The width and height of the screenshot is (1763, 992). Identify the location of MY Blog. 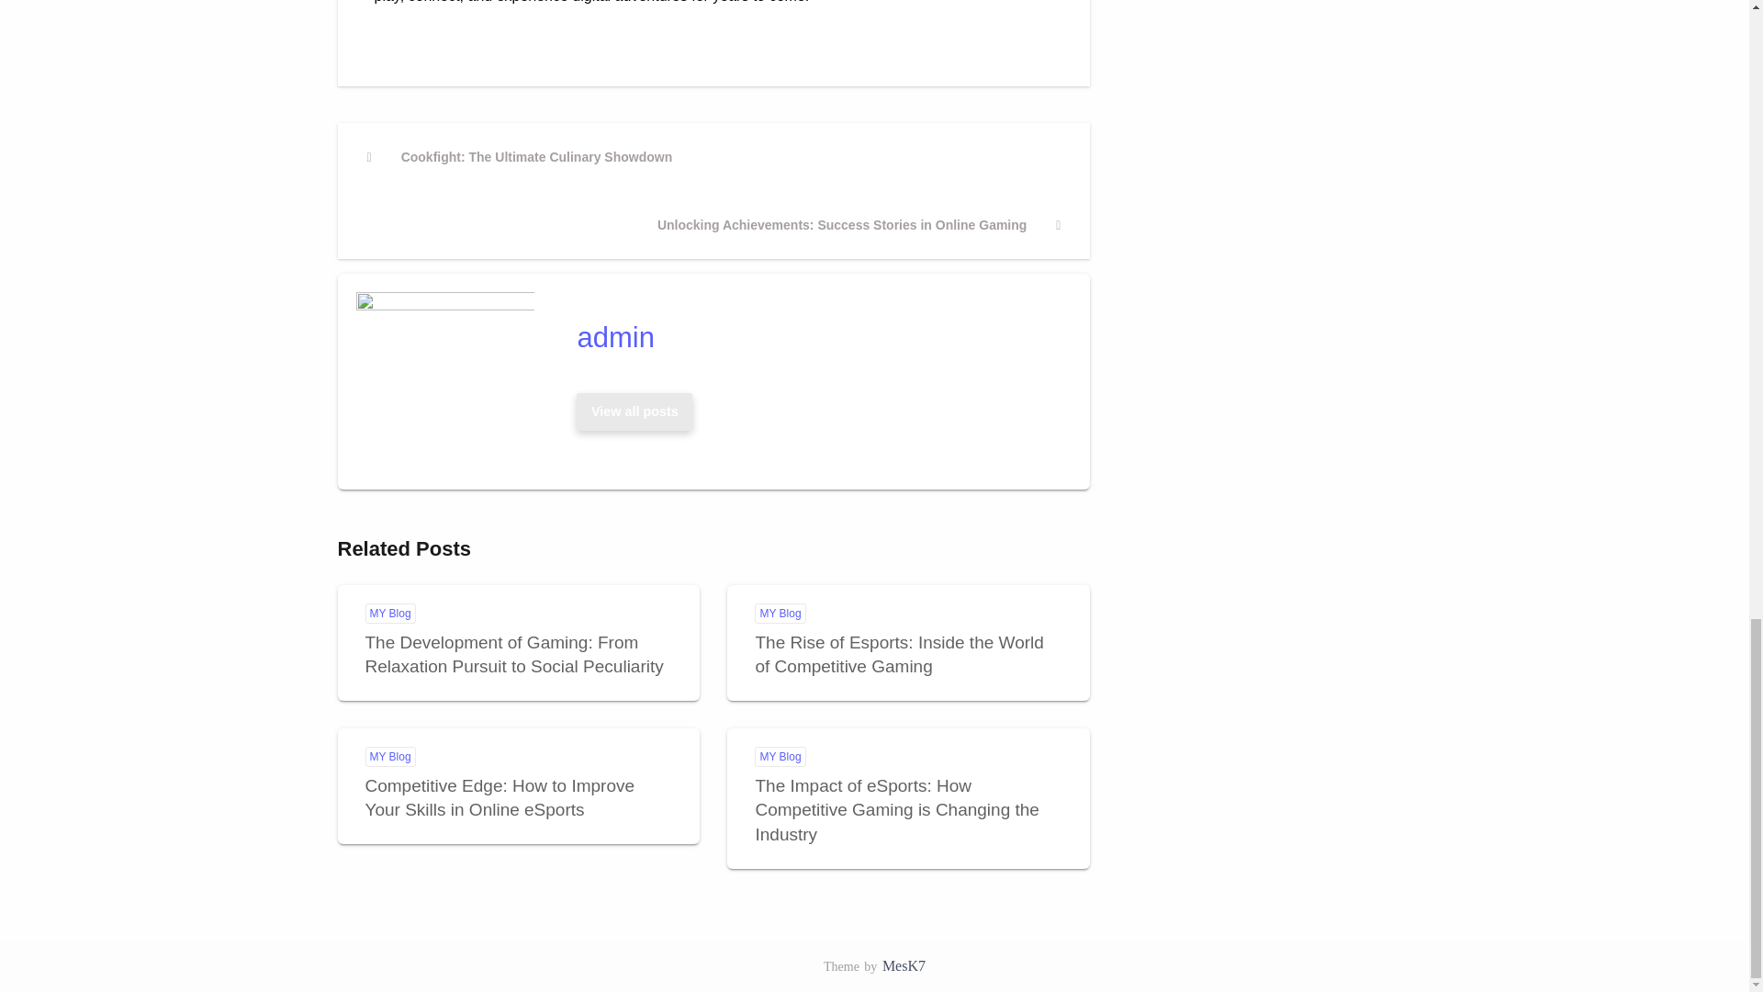
(390, 757).